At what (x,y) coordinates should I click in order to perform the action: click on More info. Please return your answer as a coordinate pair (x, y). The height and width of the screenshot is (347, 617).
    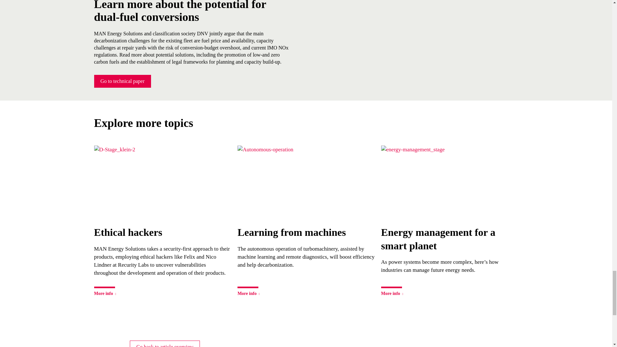
    Looking at the image, I should click on (105, 292).